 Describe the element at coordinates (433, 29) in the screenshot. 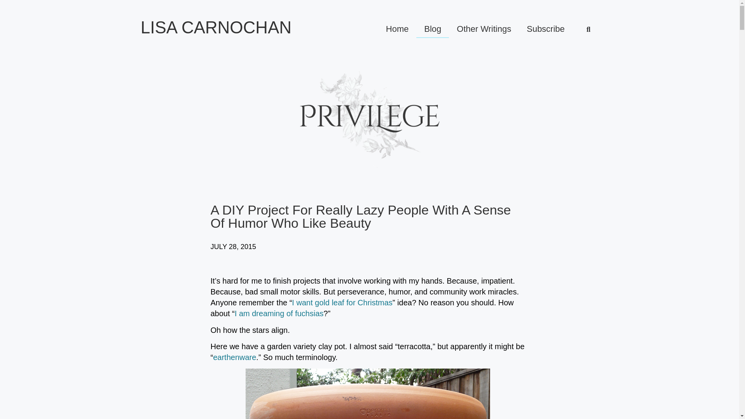

I see `Blog` at that location.